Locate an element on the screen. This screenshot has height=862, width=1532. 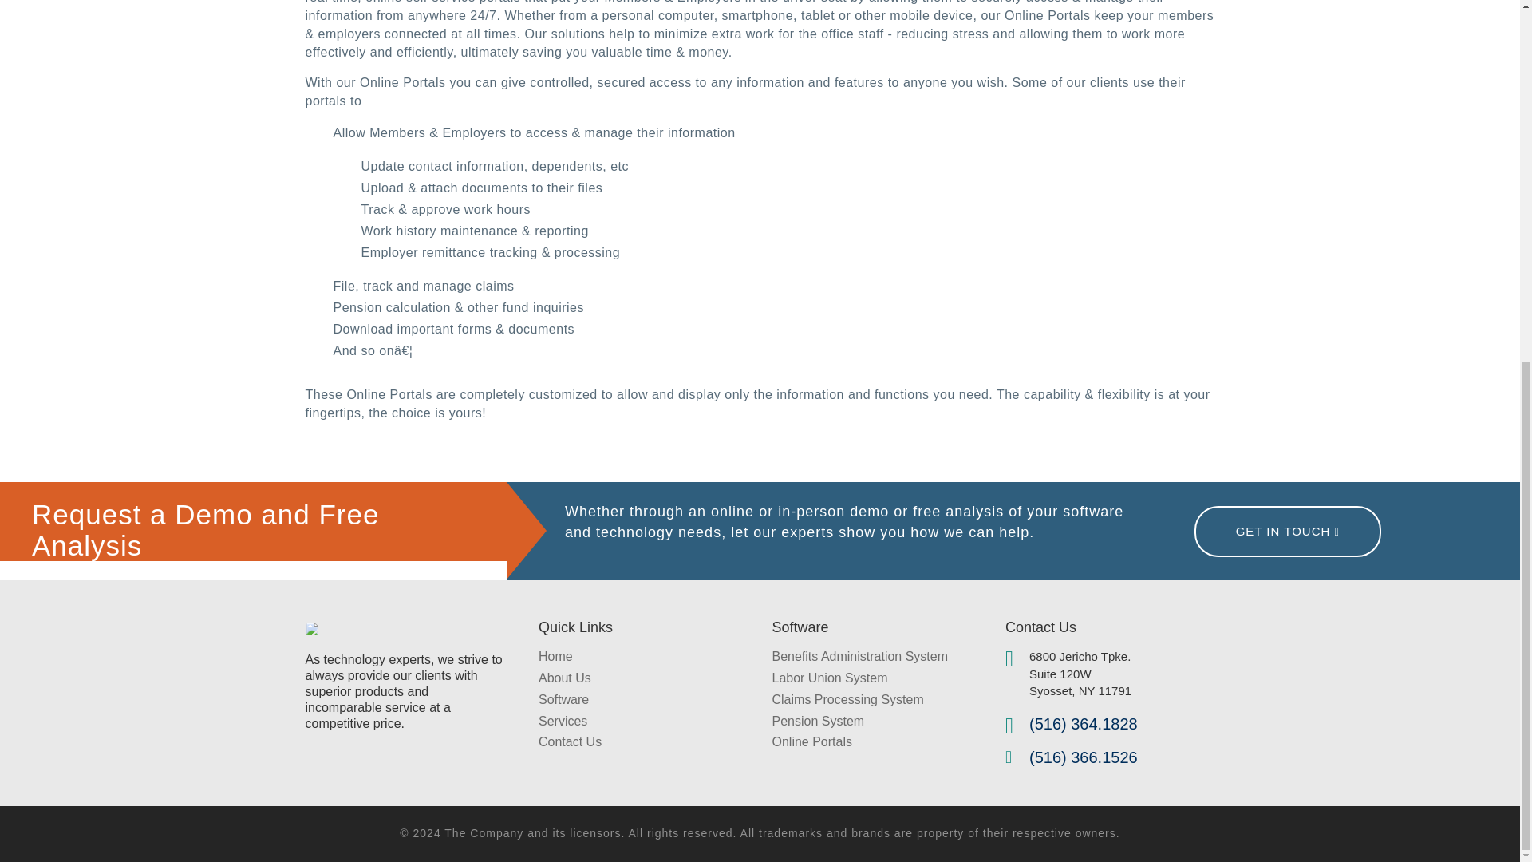
Contact Us is located at coordinates (570, 742).